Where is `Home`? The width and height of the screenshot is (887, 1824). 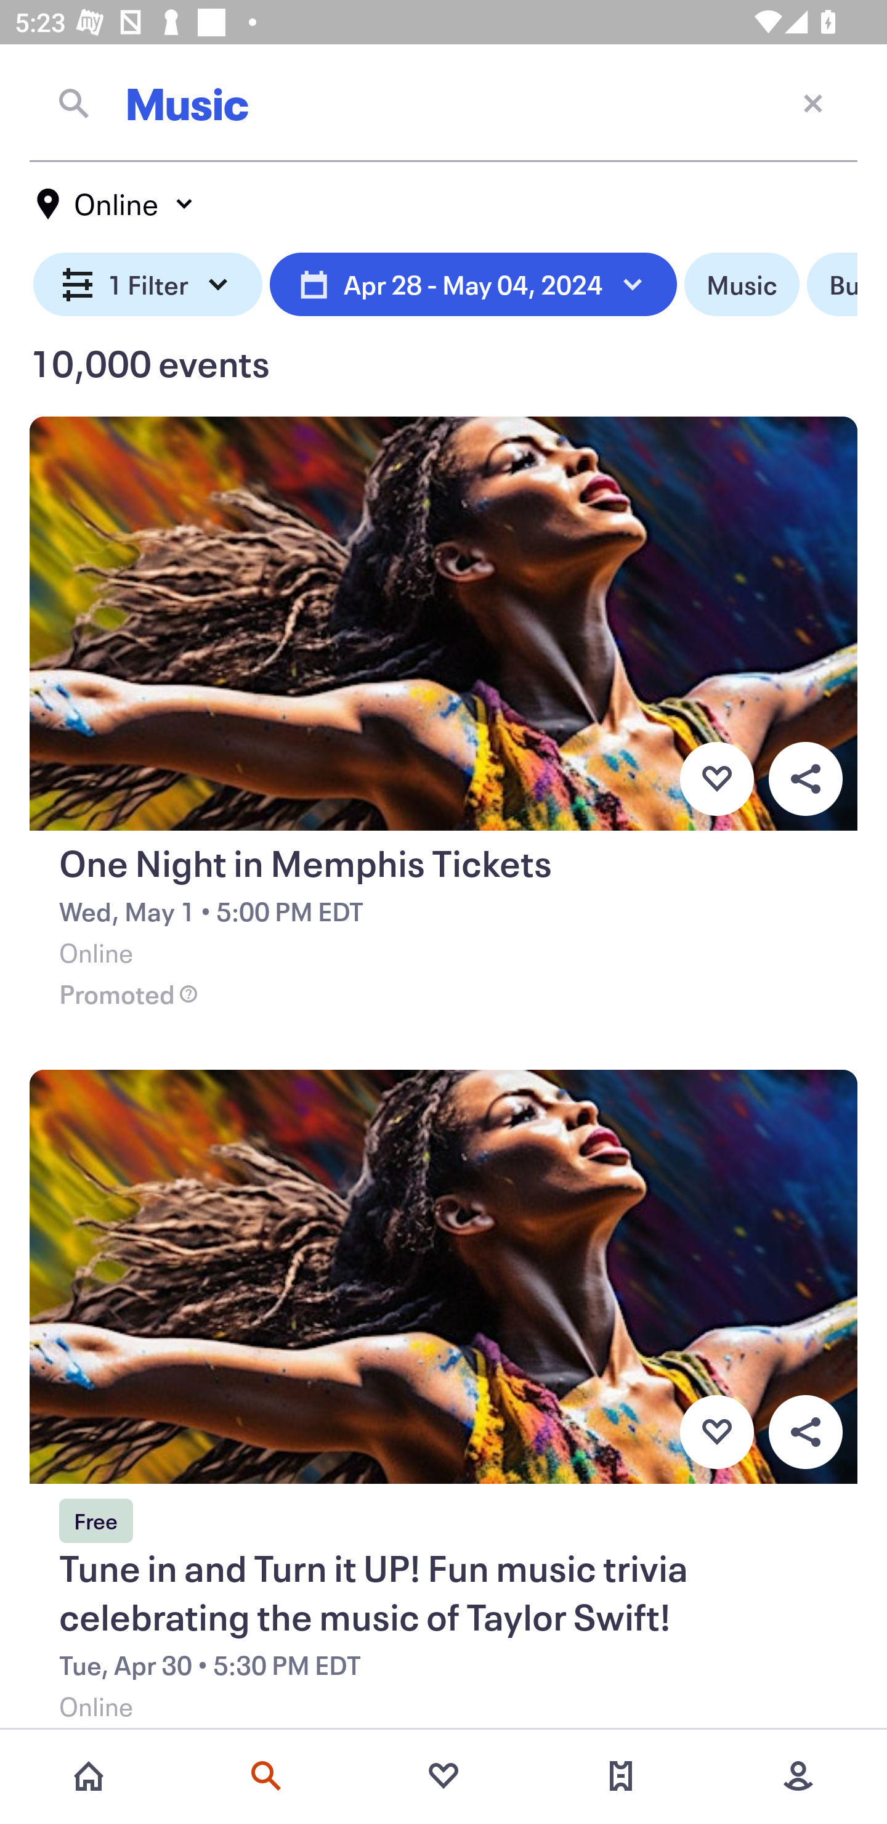
Home is located at coordinates (89, 1776).